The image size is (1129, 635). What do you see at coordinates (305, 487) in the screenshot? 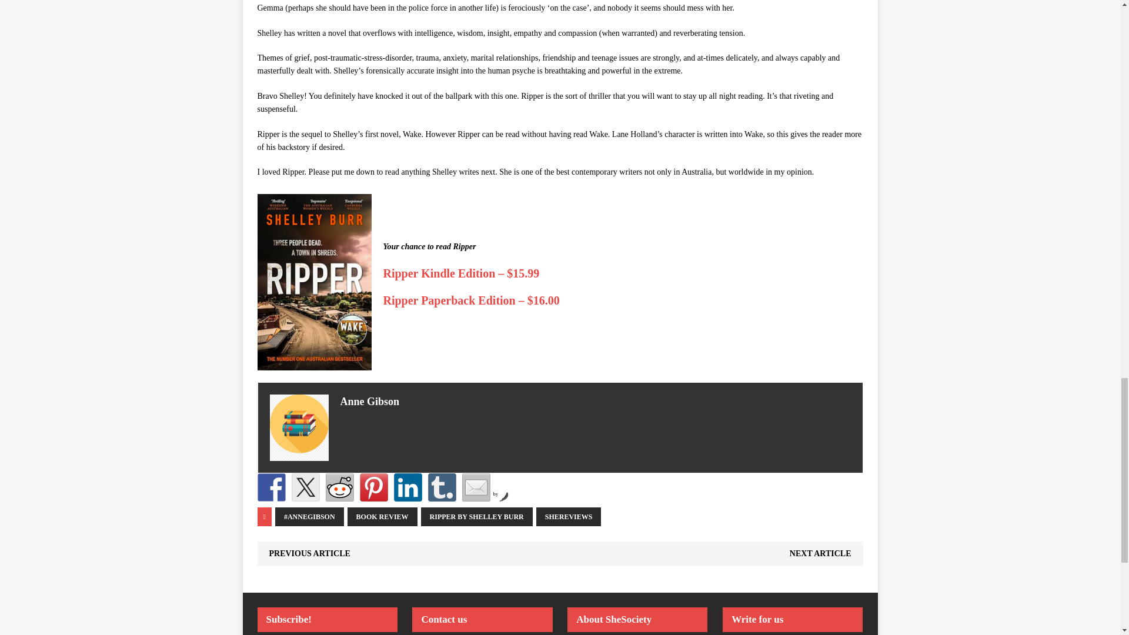
I see `Share on Twitter` at bounding box center [305, 487].